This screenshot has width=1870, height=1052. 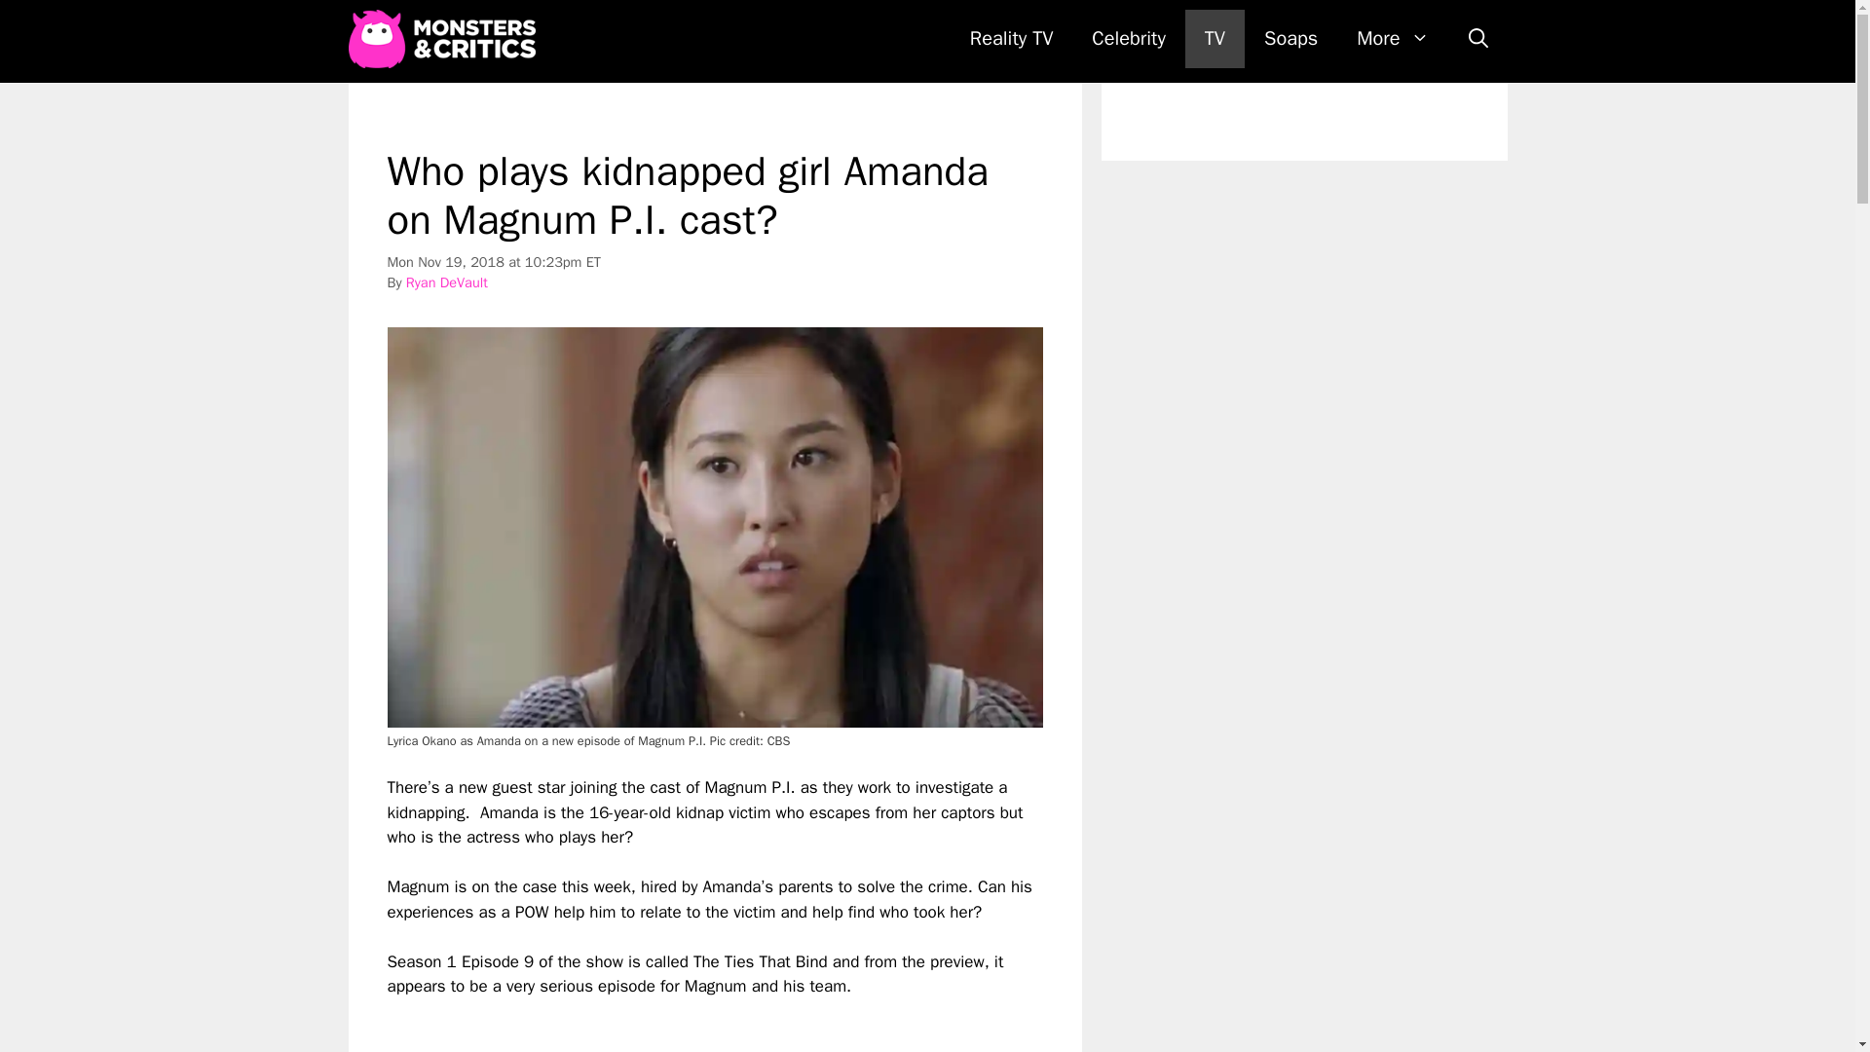 What do you see at coordinates (1011, 39) in the screenshot?
I see `Reality TV` at bounding box center [1011, 39].